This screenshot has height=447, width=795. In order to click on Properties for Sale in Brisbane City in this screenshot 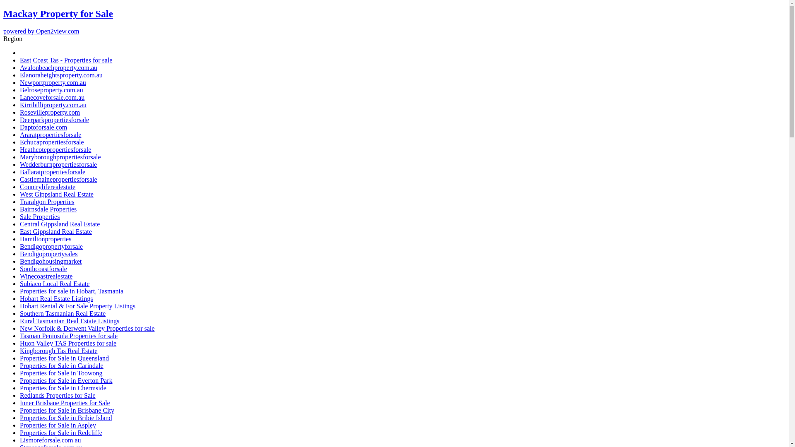, I will do `click(67, 411)`.